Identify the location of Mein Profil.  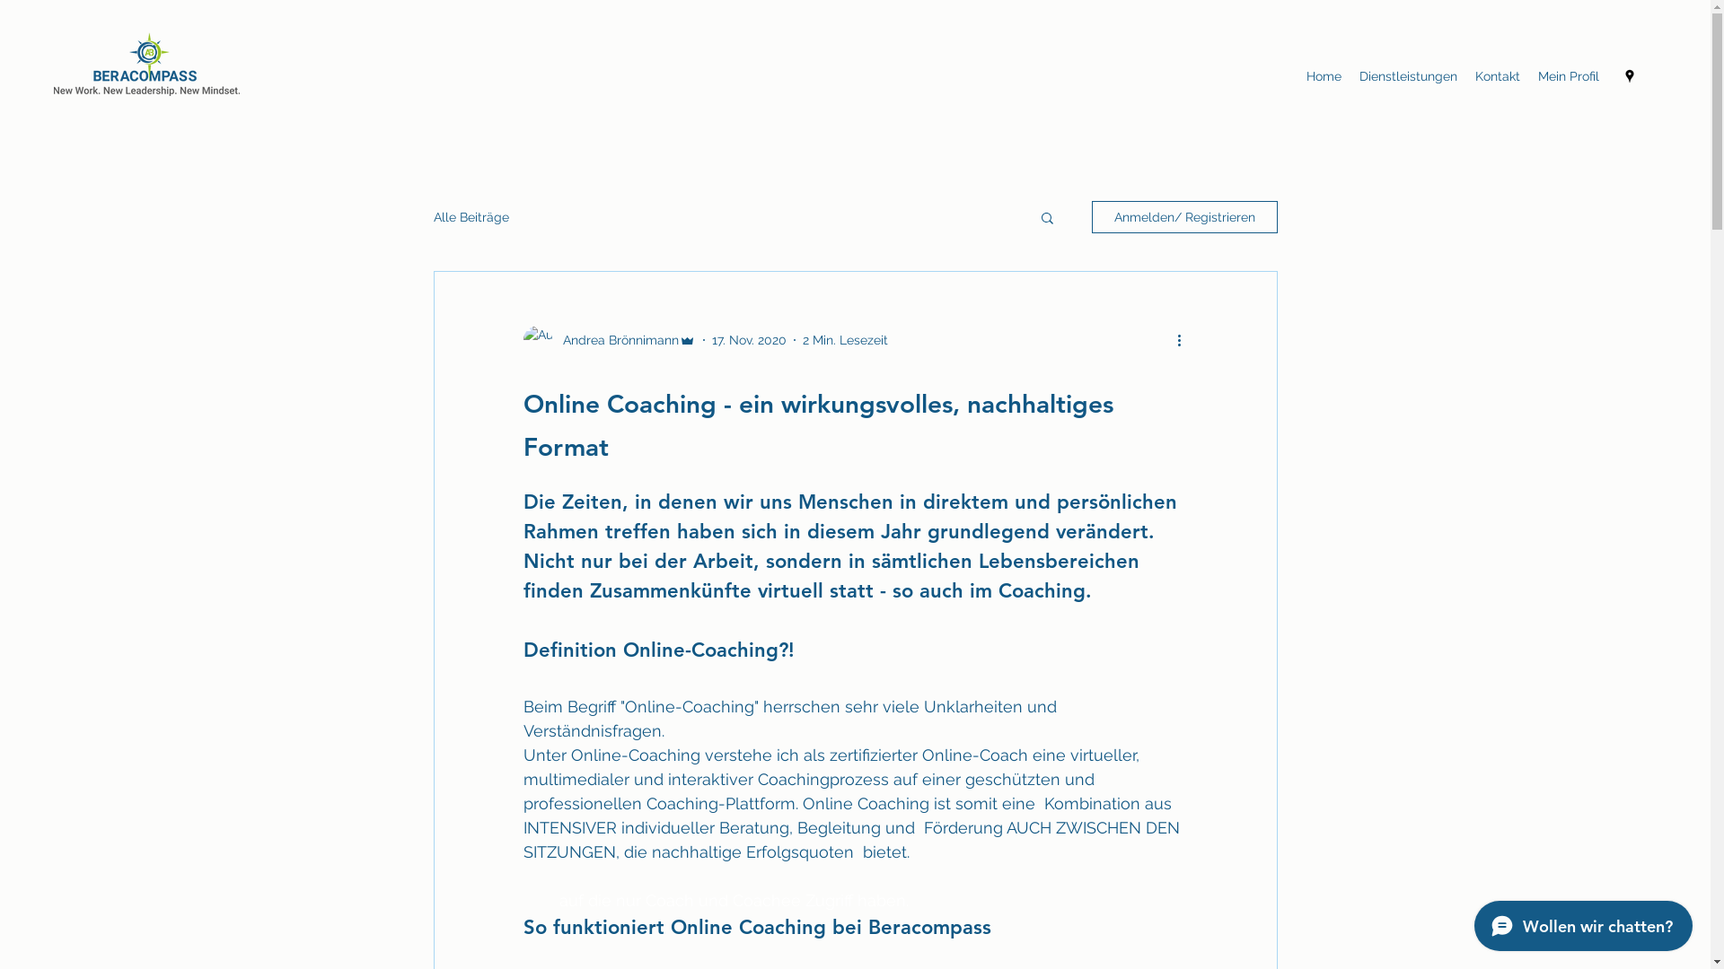
(1569, 76).